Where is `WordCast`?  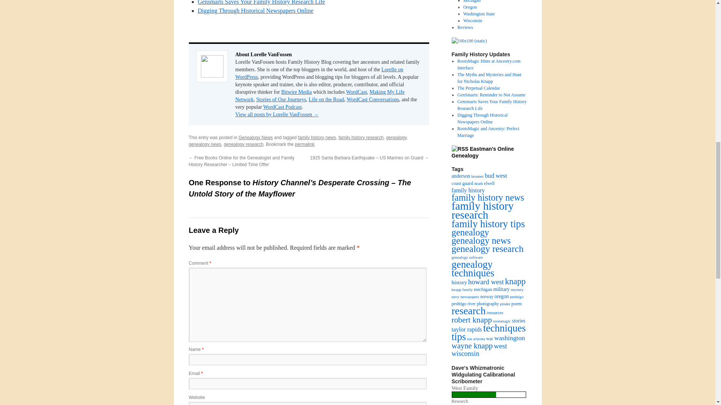 WordCast is located at coordinates (356, 91).